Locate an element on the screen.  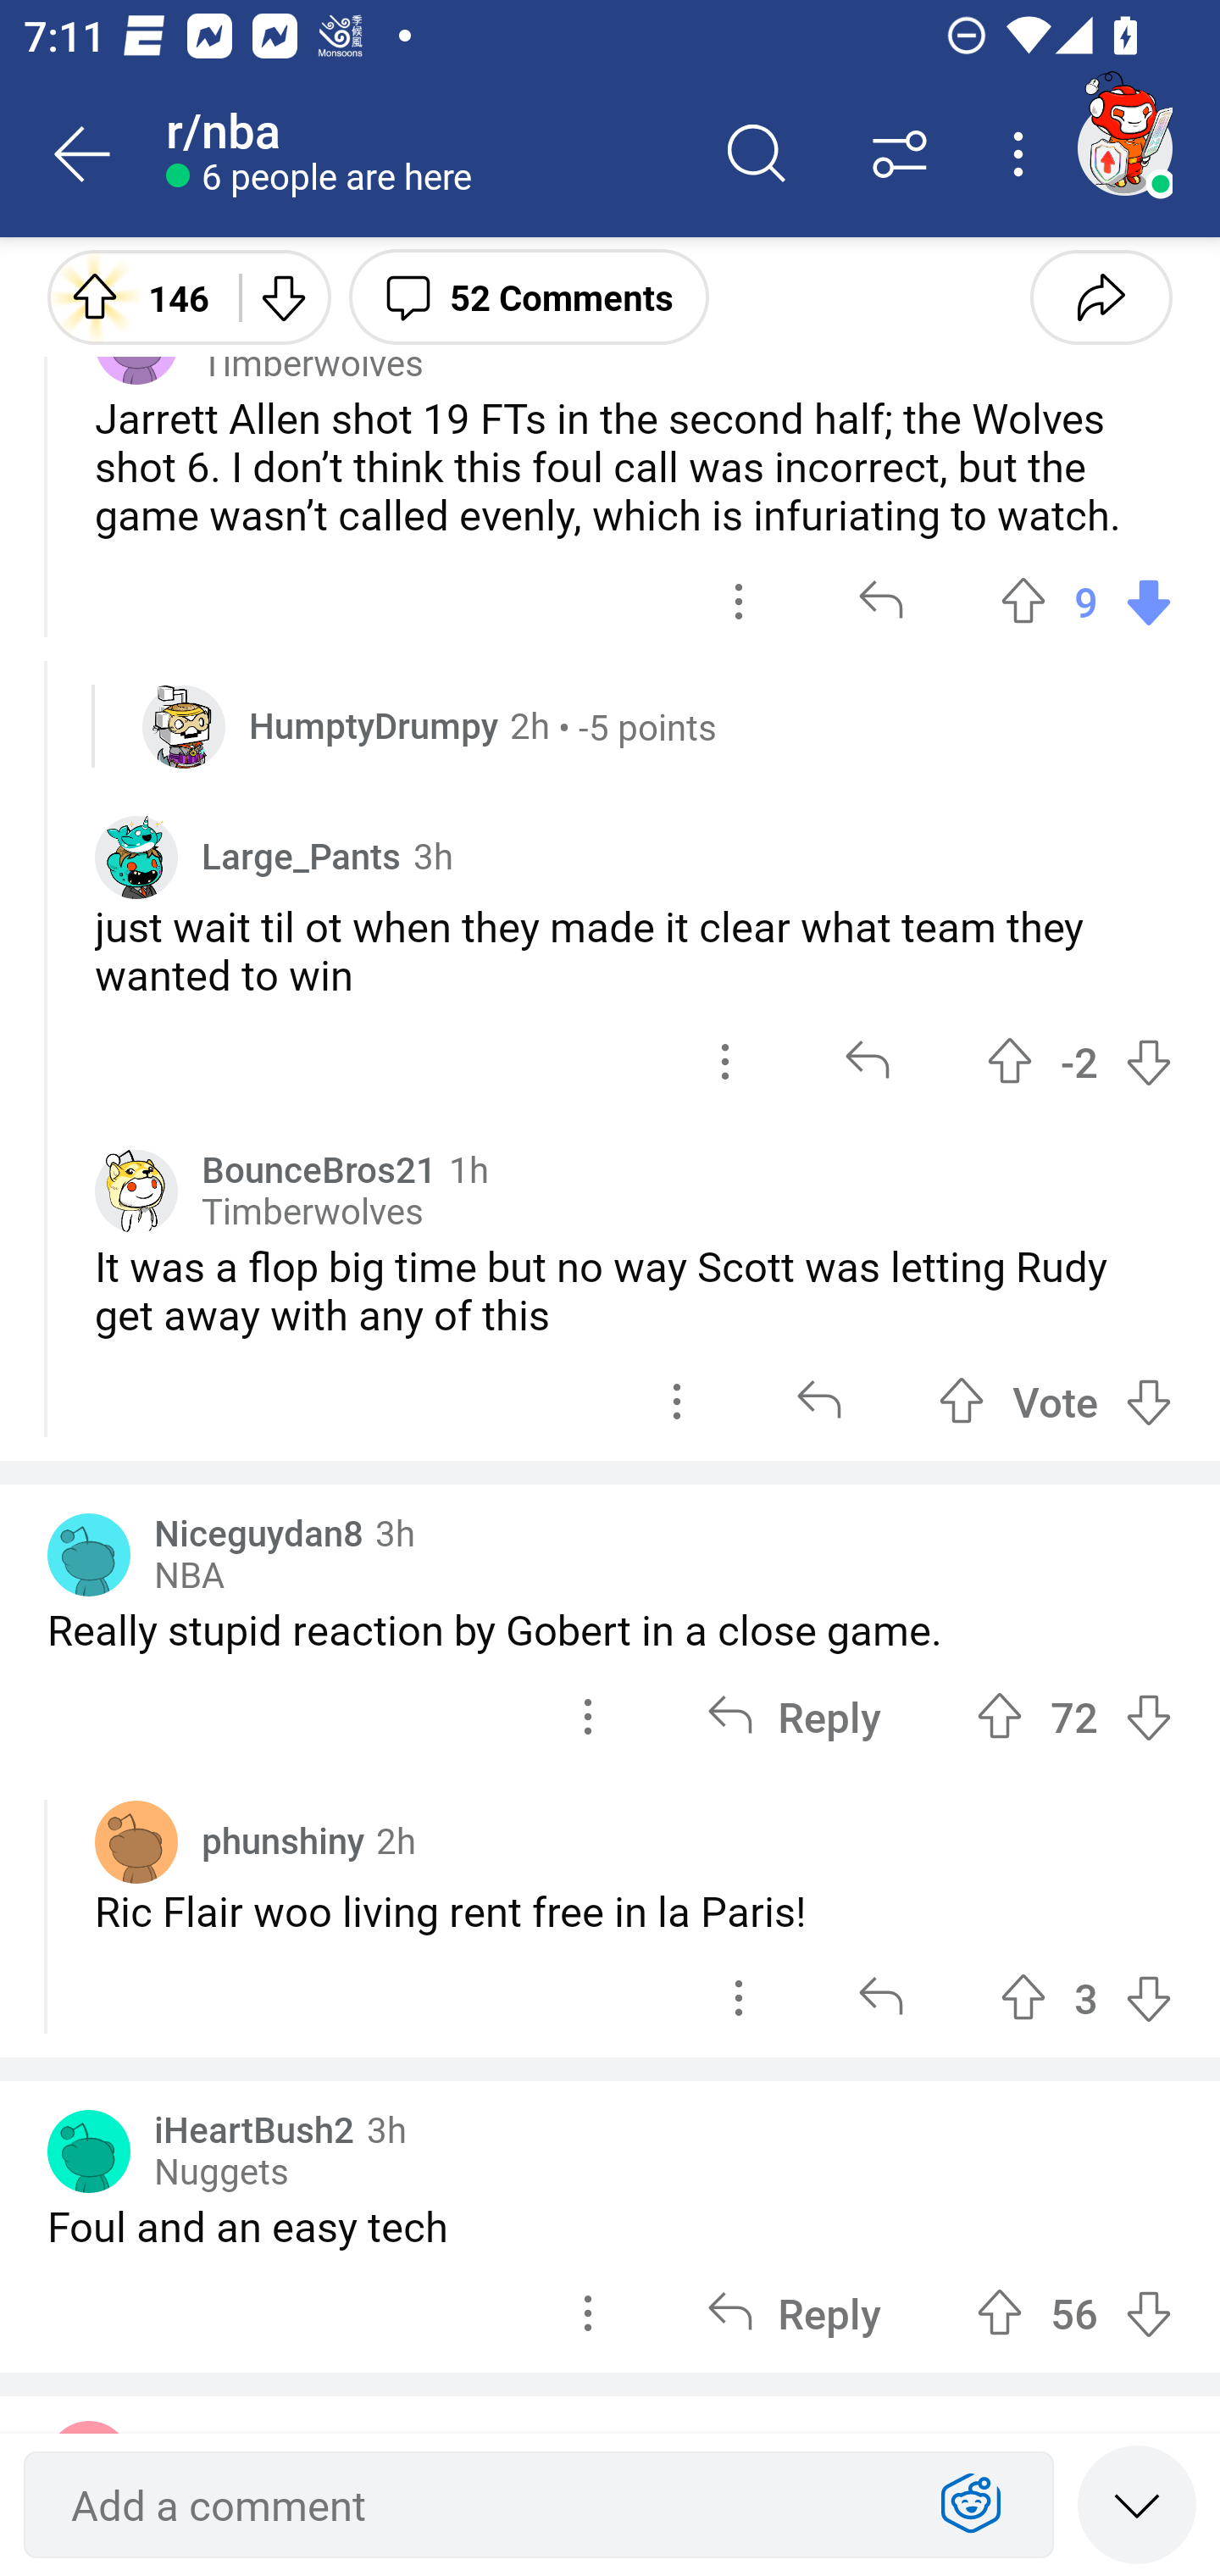
Back is located at coordinates (83, 154).